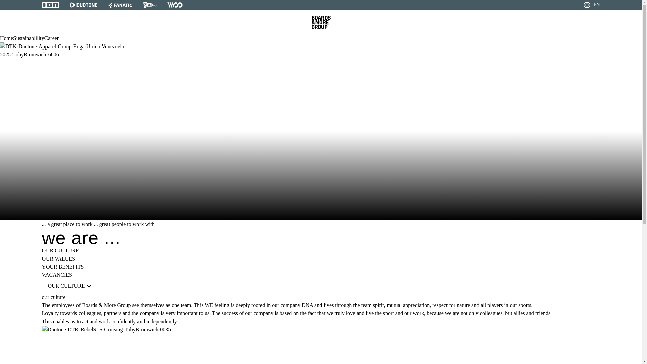  What do you see at coordinates (592, 6) in the screenshot?
I see `YOUR BENEFITS` at bounding box center [592, 6].